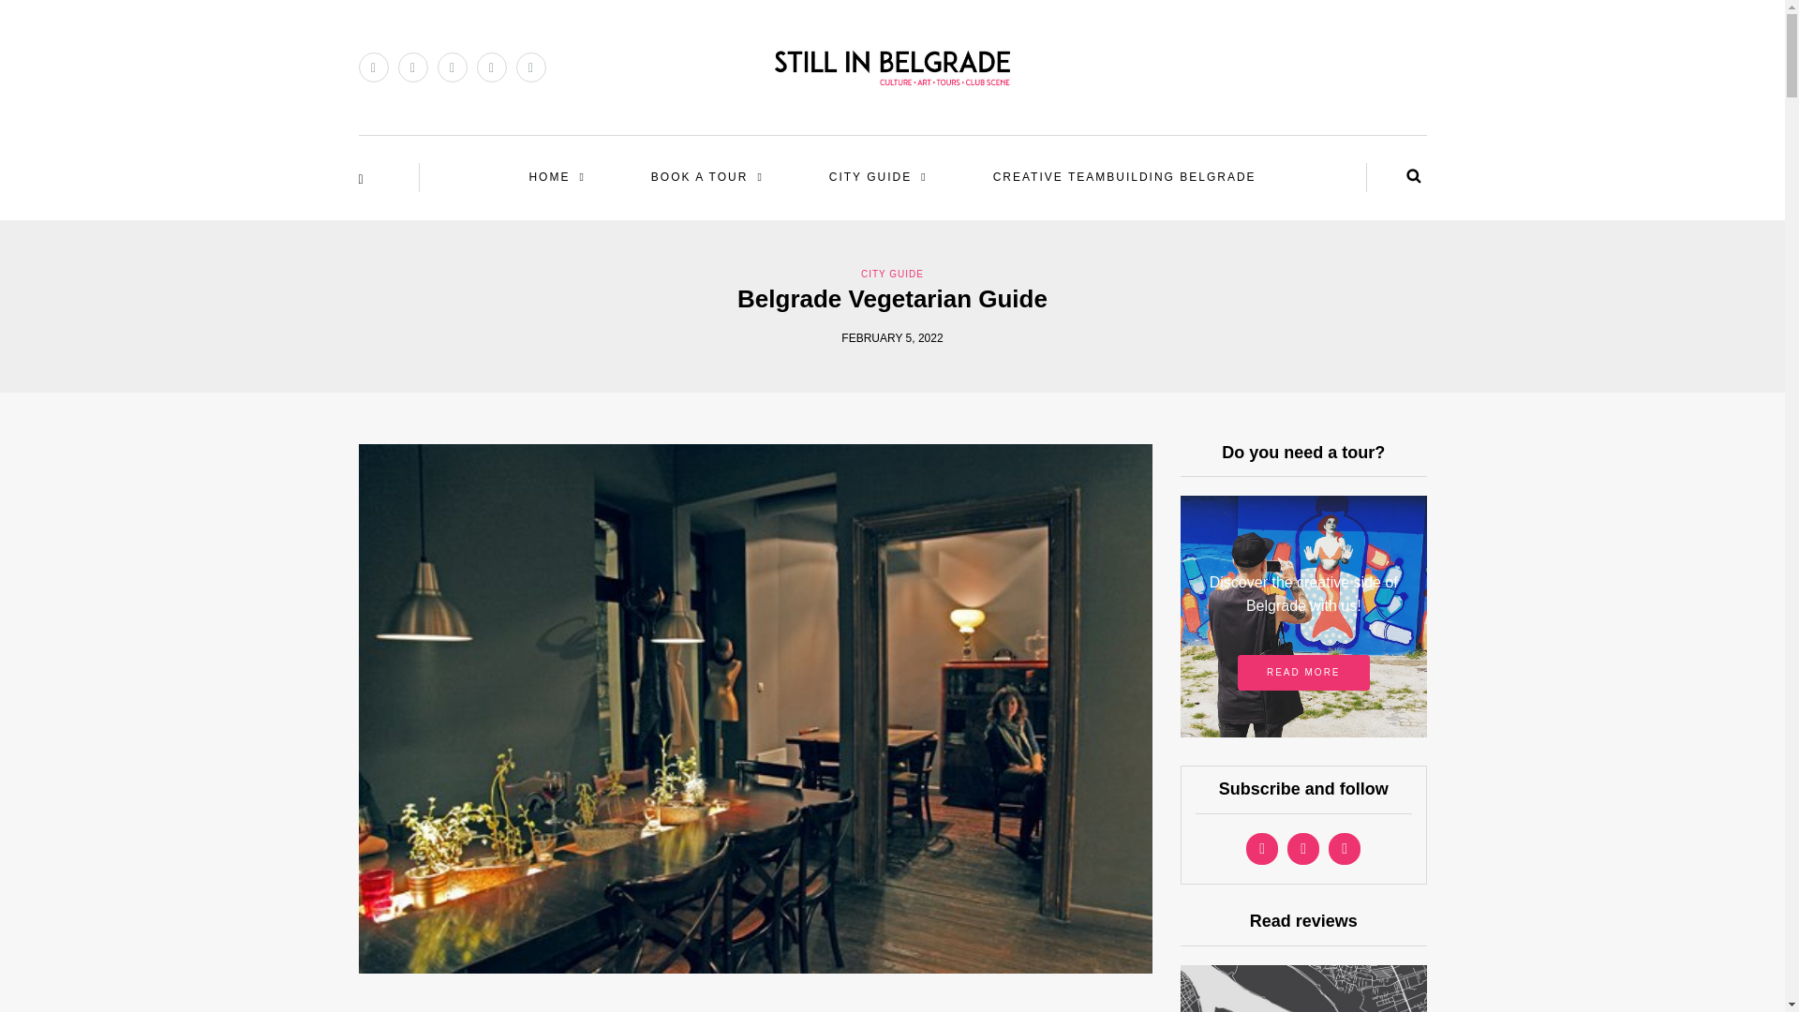 The image size is (1799, 1012). I want to click on BOOK A TOUR, so click(706, 177).